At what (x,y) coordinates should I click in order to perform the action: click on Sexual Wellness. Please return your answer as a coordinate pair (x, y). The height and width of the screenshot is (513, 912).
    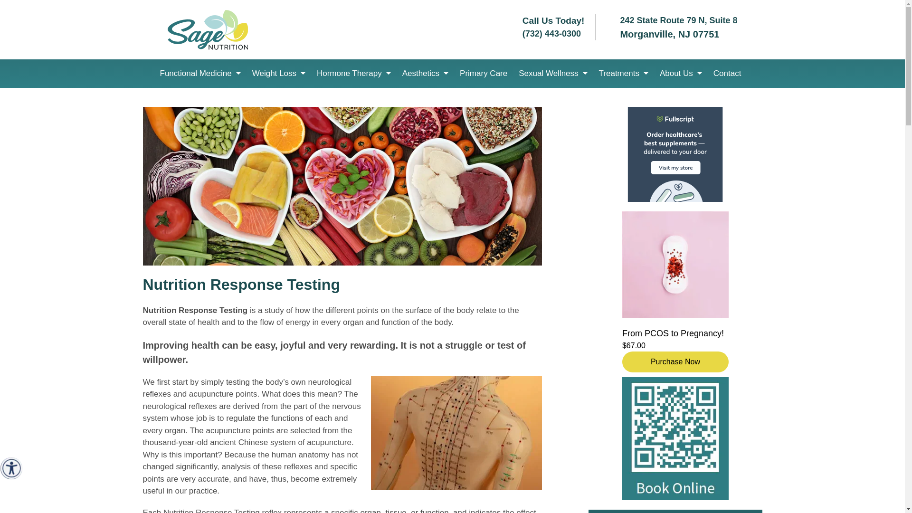
    Looking at the image, I should click on (553, 73).